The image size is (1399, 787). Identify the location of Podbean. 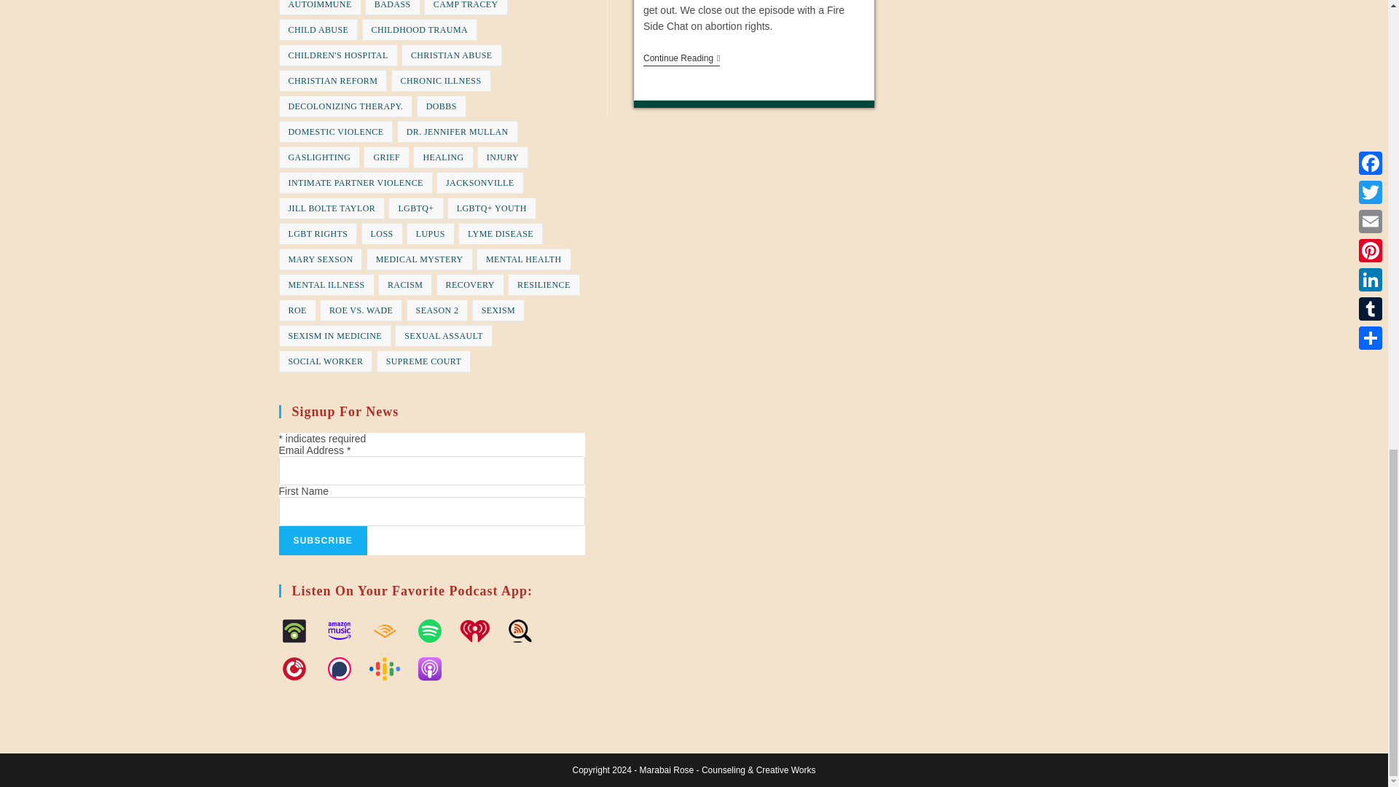
(300, 631).